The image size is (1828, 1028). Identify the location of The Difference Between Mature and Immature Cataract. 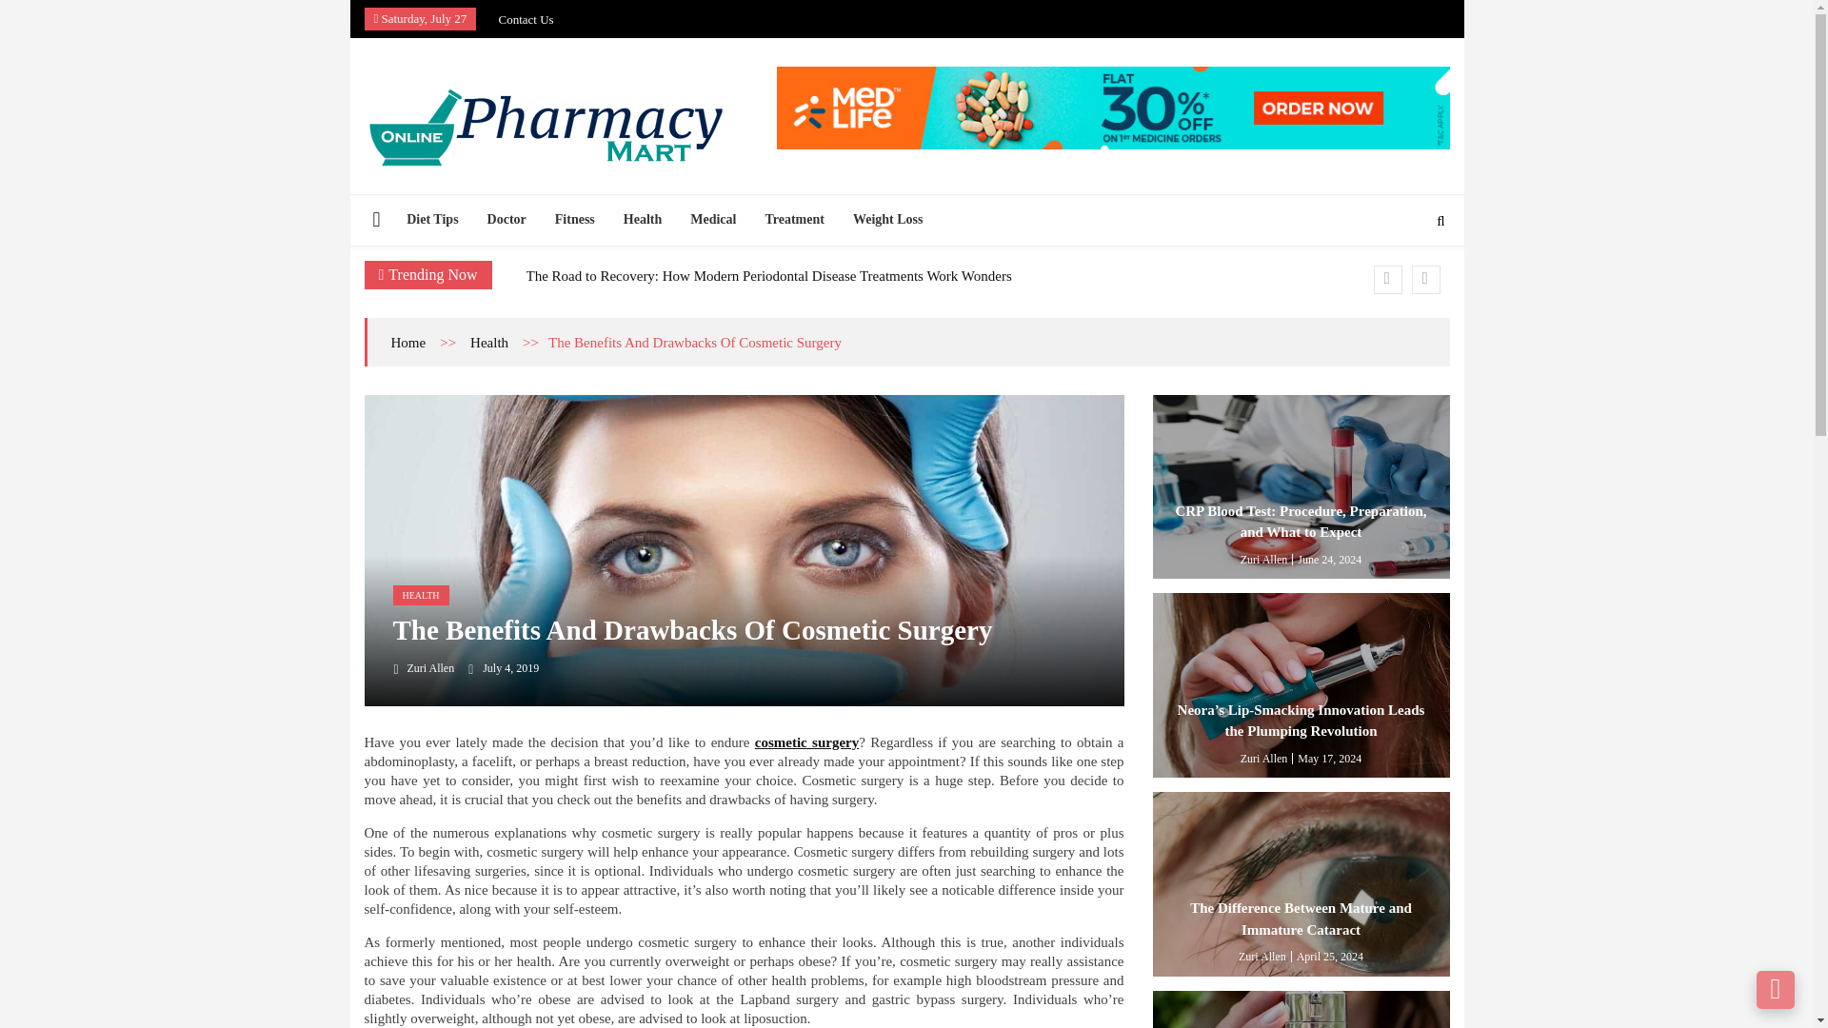
(1301, 883).